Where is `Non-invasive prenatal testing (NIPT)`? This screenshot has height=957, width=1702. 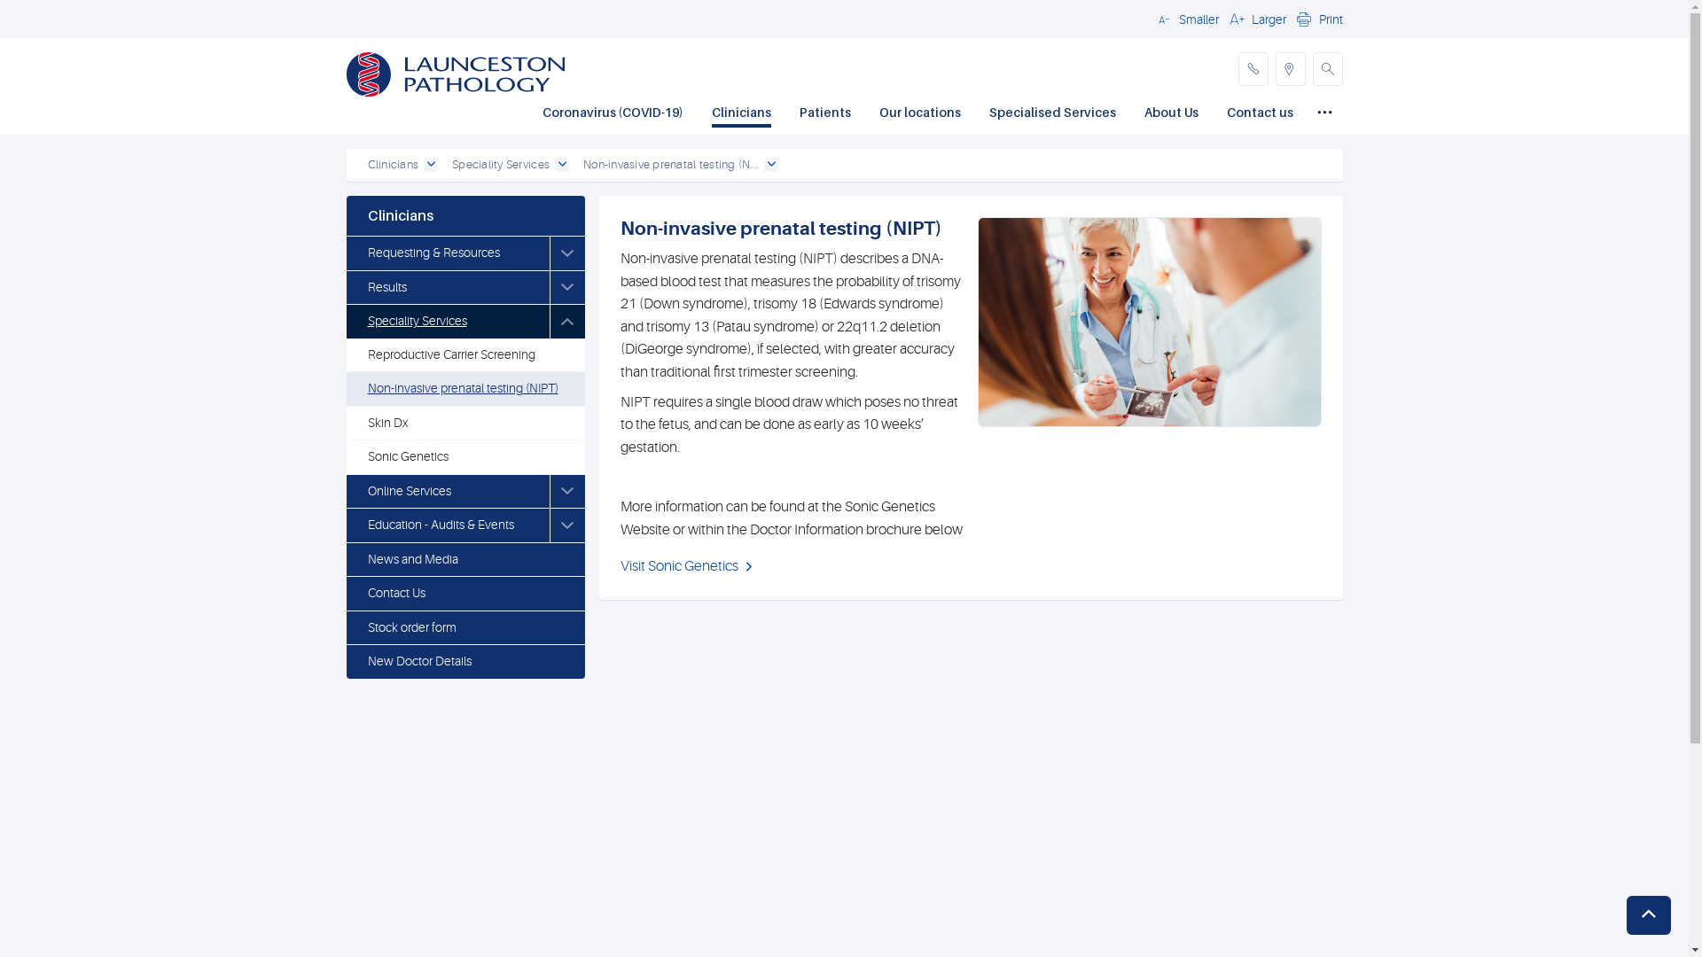
Non-invasive prenatal testing (NIPT) is located at coordinates (465, 389).